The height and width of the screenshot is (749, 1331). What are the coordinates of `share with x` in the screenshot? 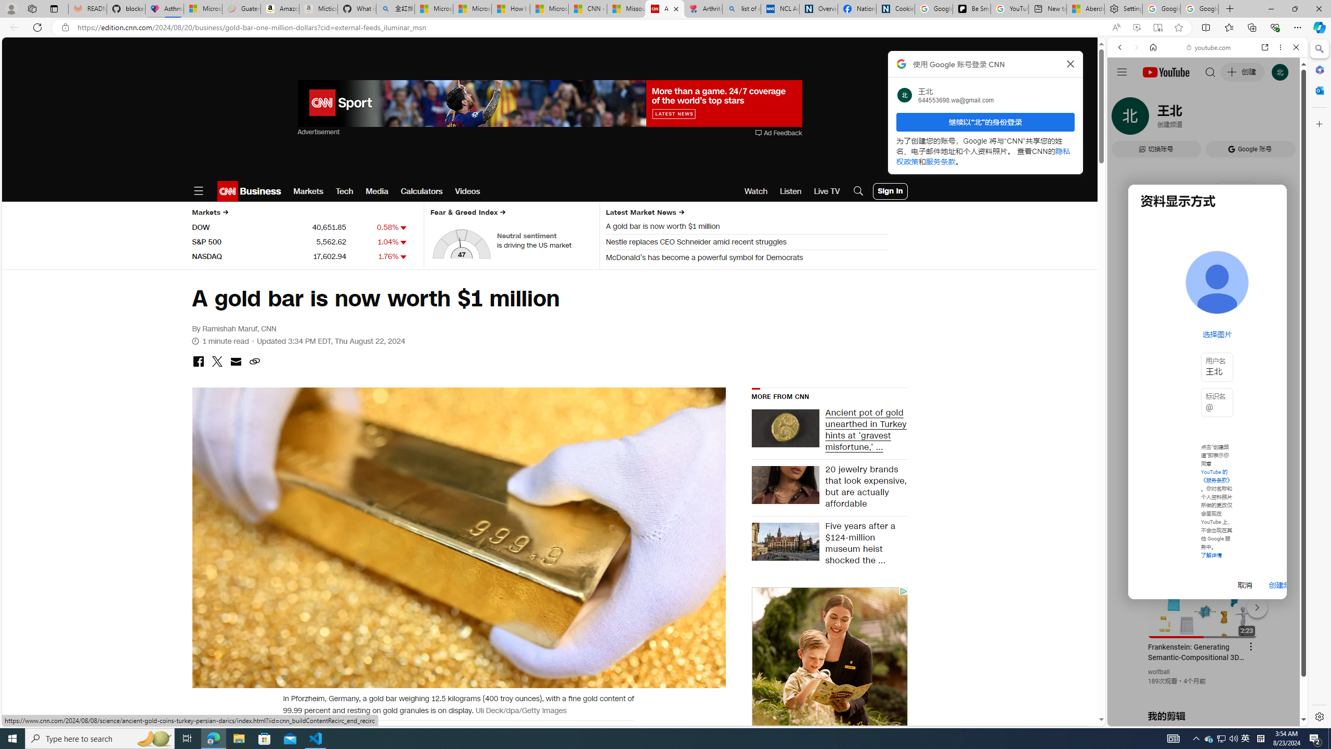 It's located at (217, 362).